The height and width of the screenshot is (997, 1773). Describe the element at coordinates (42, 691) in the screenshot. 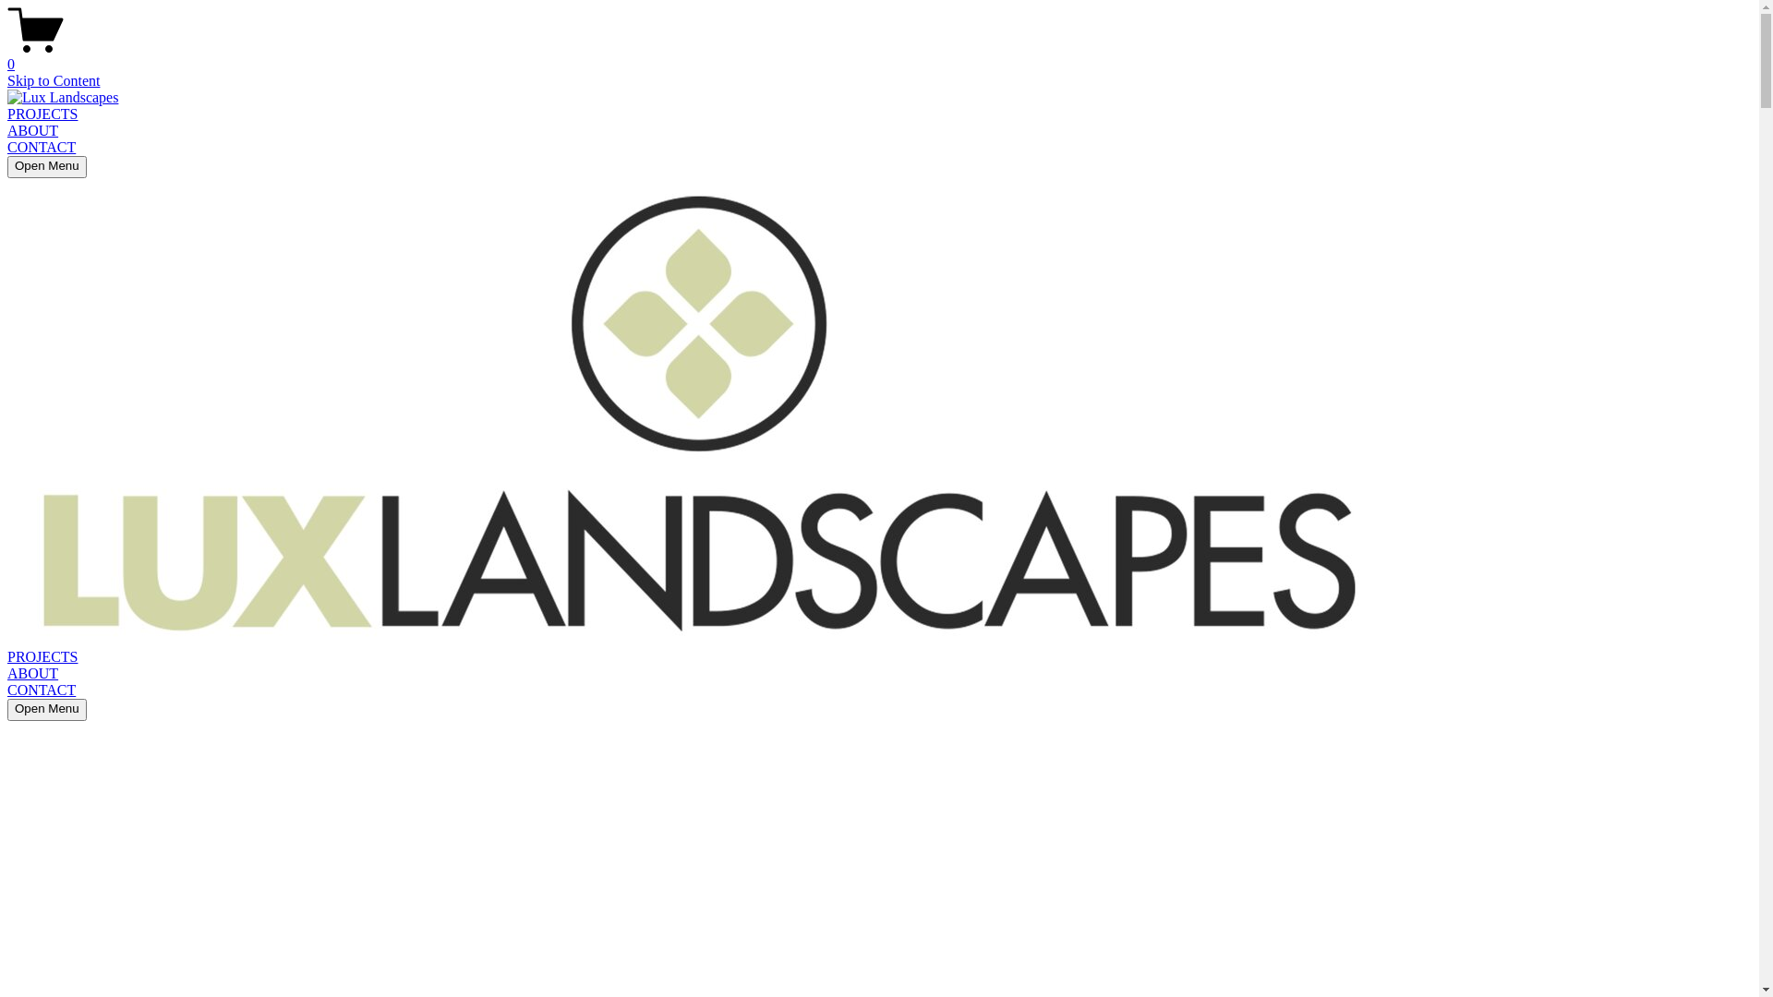

I see `CONTACT` at that location.